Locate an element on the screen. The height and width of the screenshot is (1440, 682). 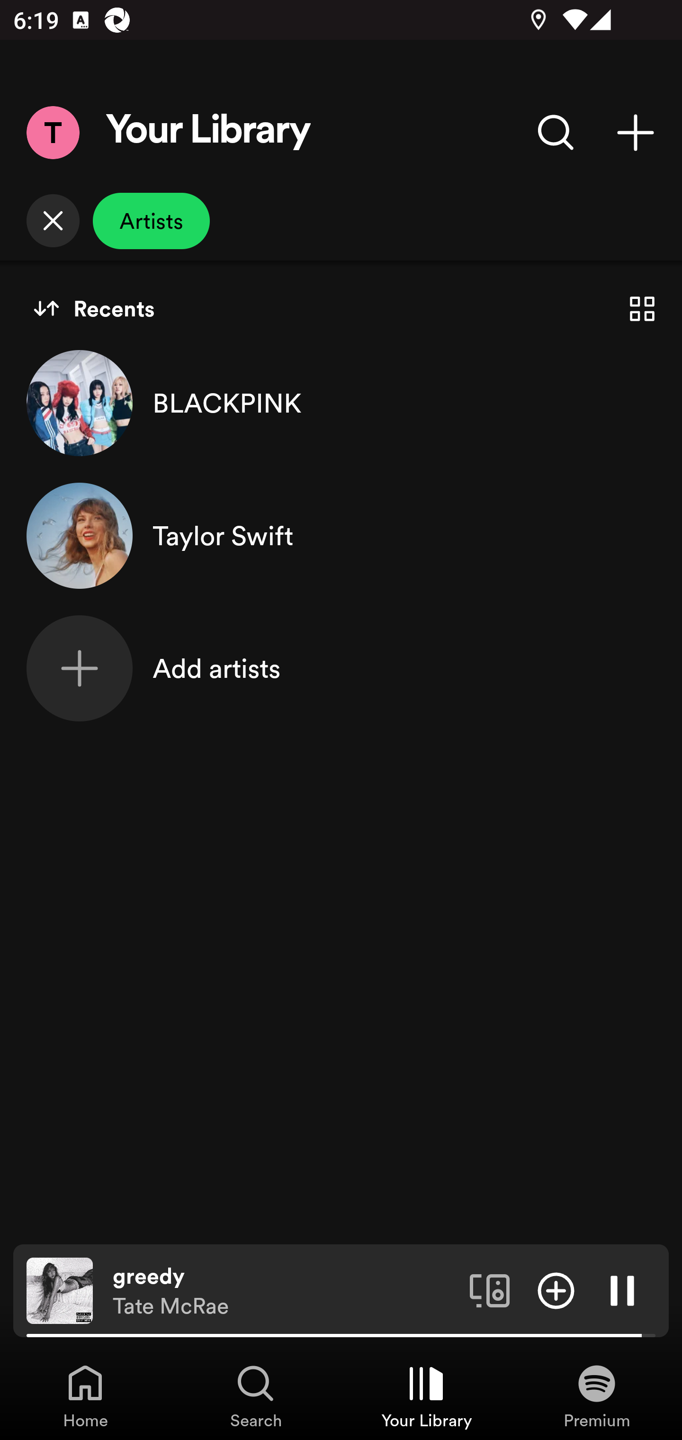
Your Library, Tab 3 of 4 Your Library Your Library is located at coordinates (426, 1395).